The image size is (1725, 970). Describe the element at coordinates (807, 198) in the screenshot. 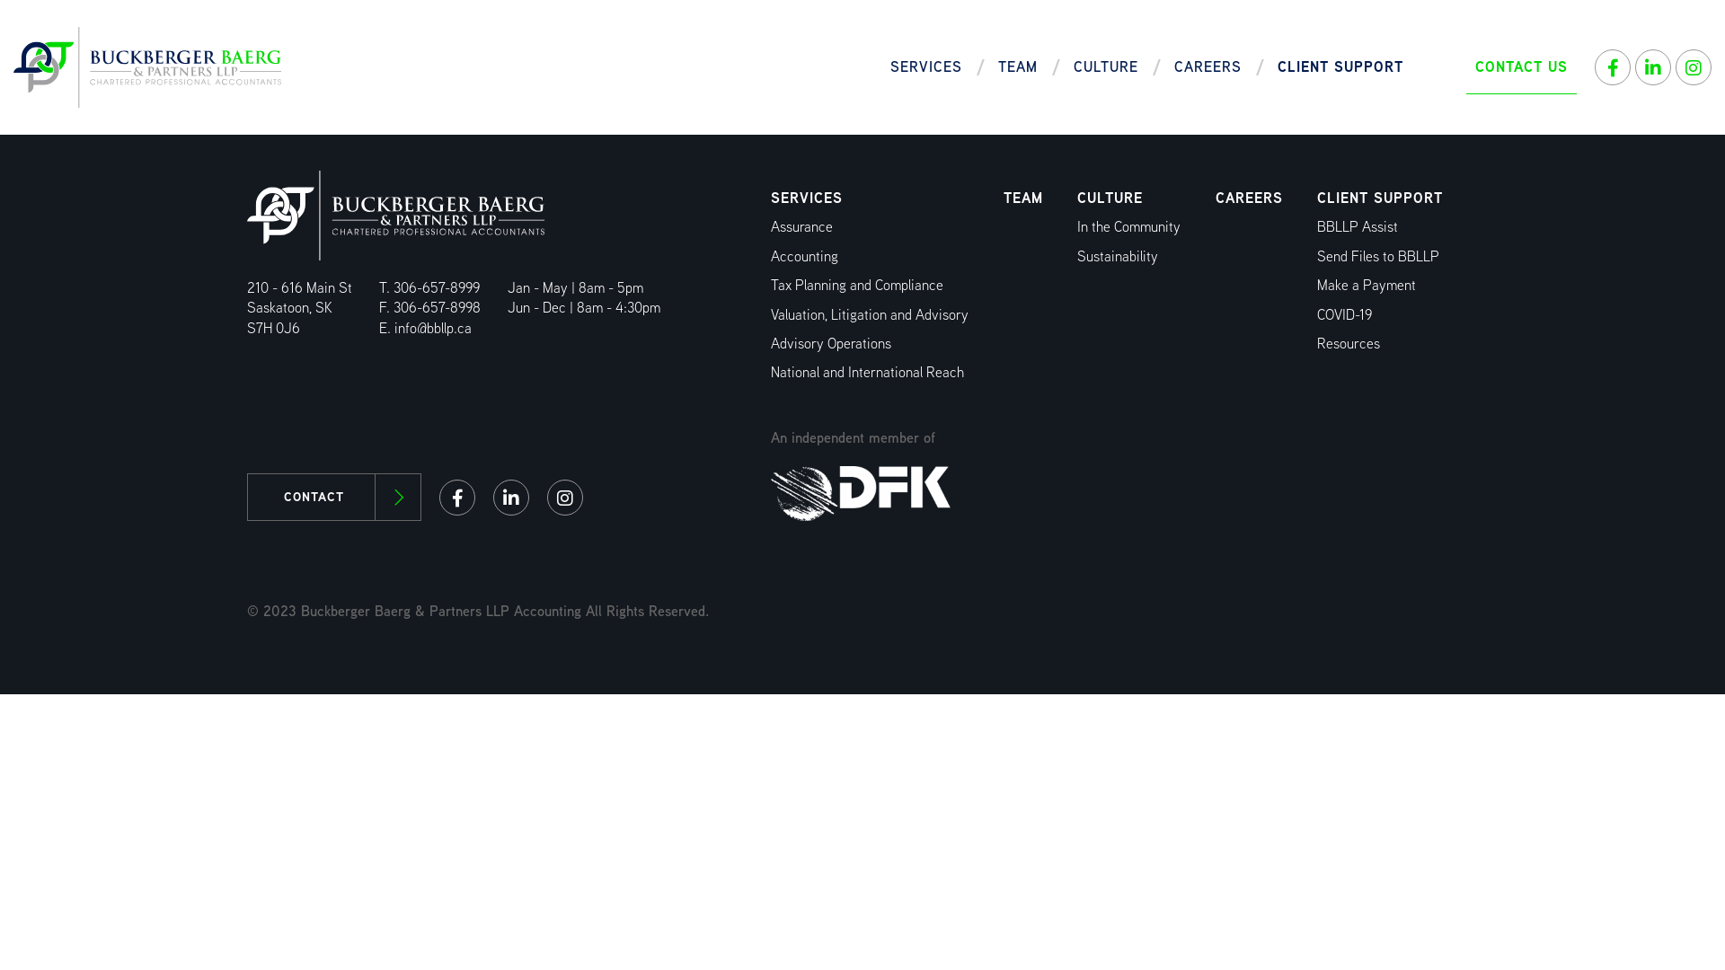

I see `SERVICES` at that location.